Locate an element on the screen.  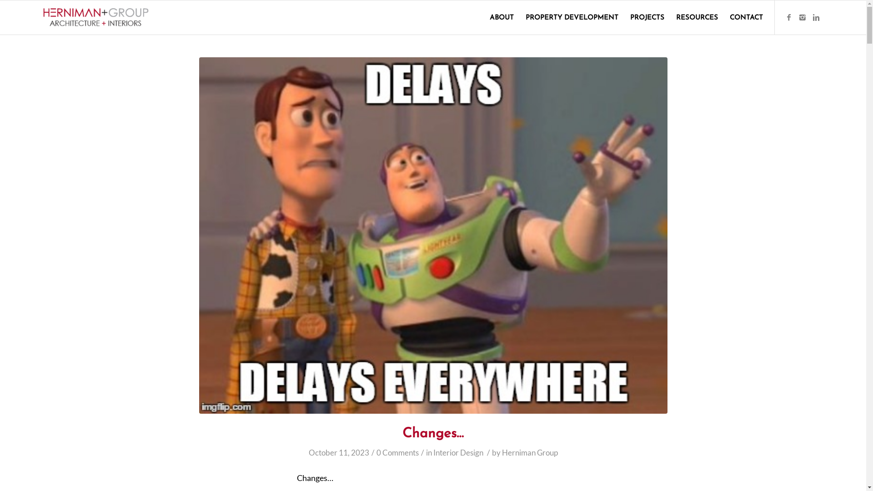
0 Comments is located at coordinates (397, 453).